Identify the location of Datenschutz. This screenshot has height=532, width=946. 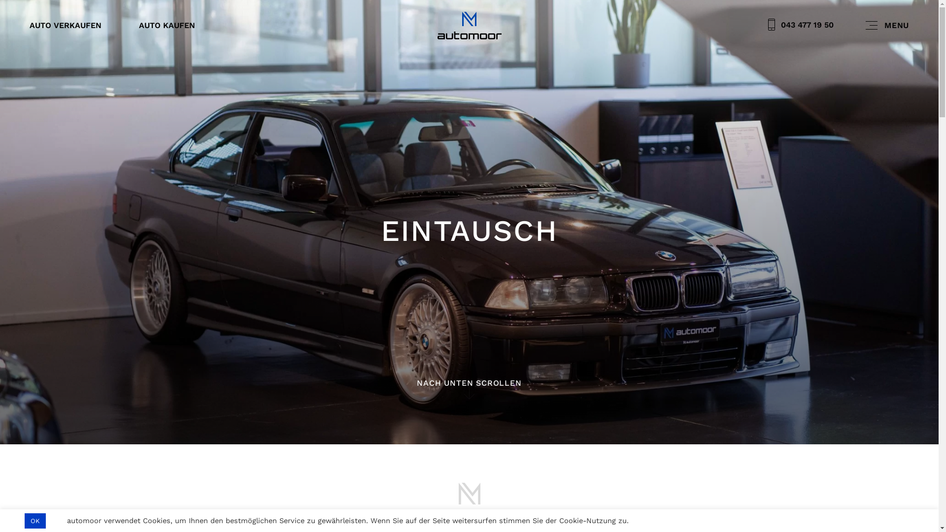
(176, 458).